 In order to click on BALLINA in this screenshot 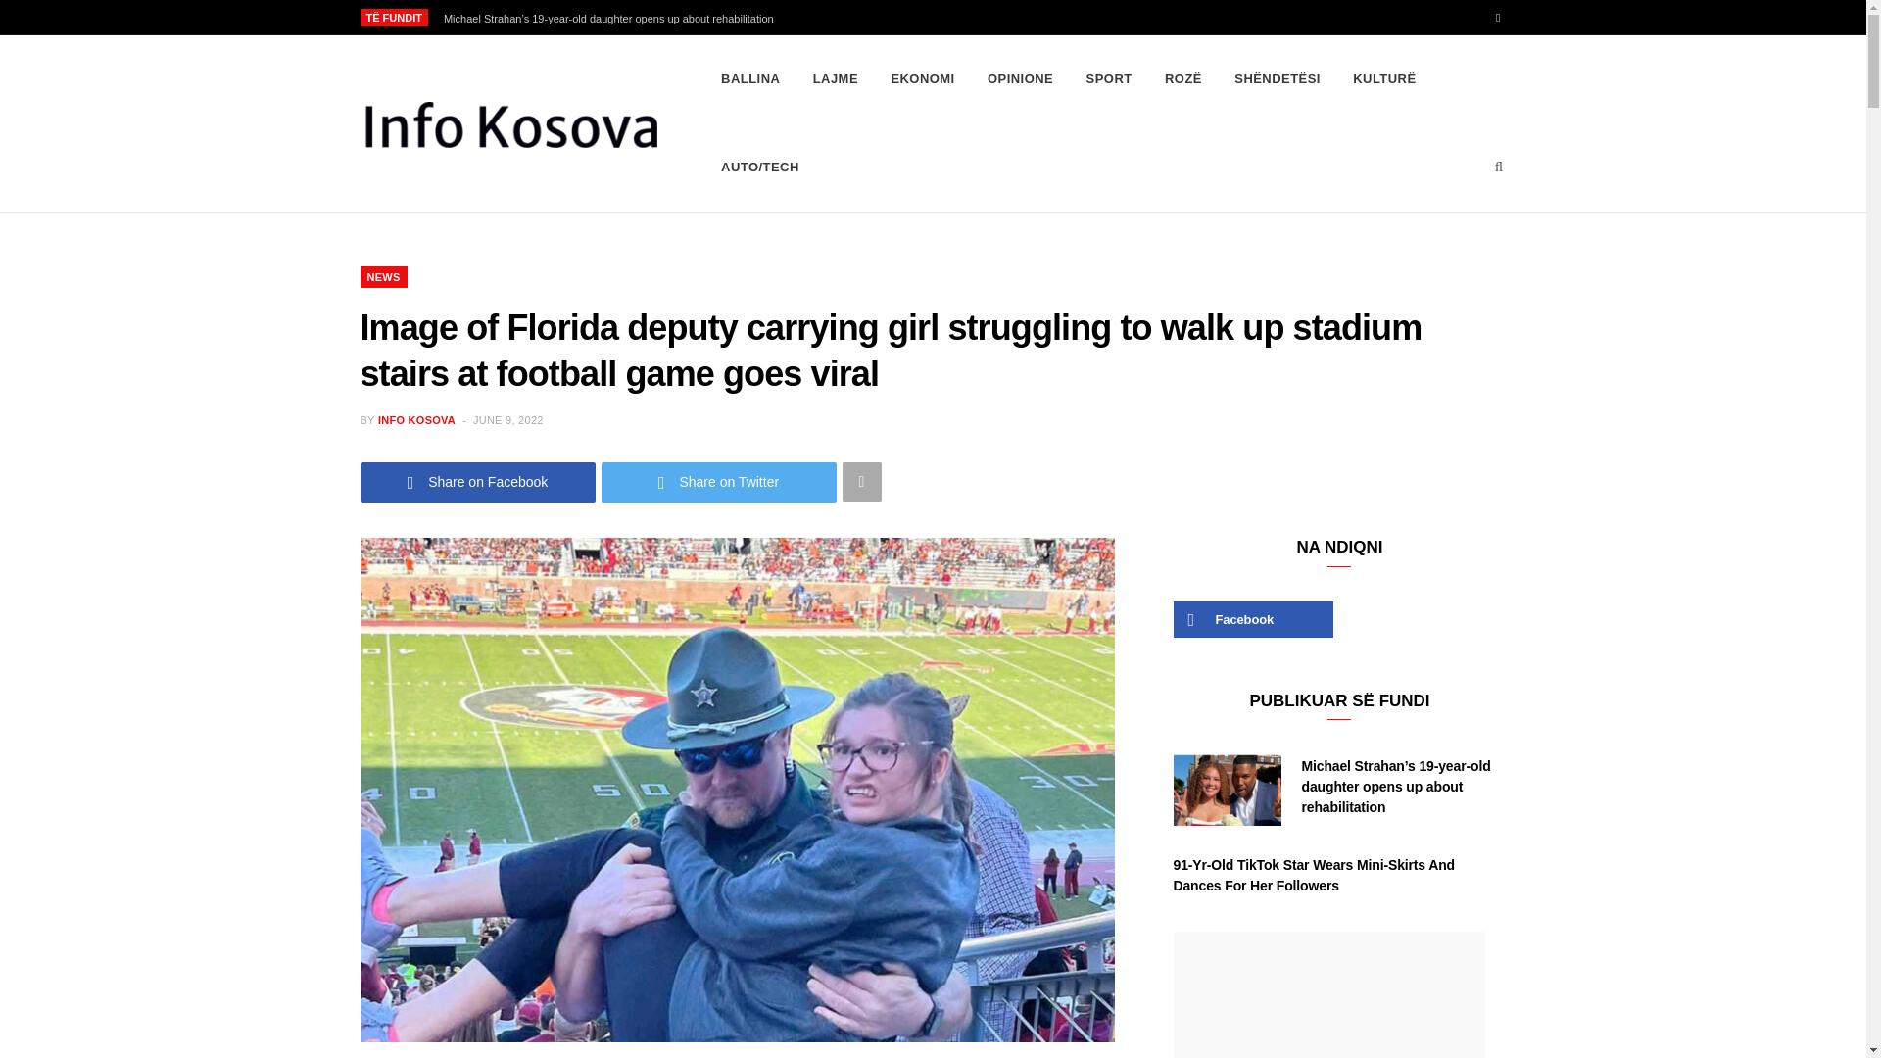, I will do `click(750, 78)`.